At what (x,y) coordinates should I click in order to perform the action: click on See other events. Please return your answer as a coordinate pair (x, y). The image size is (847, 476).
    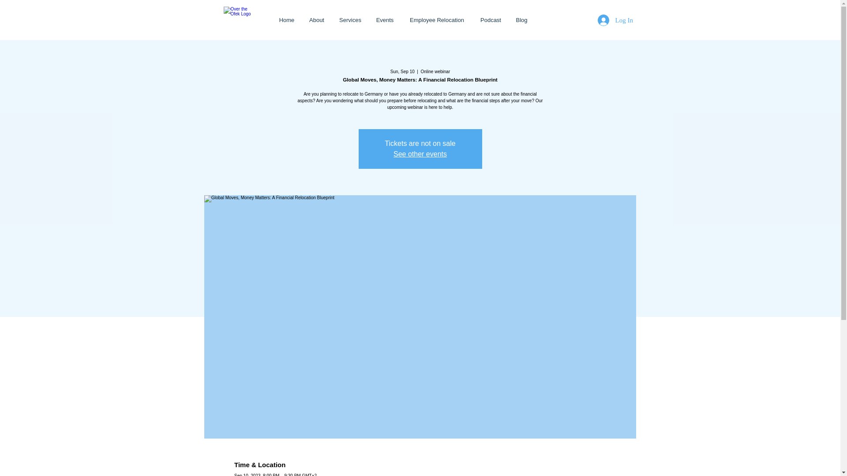
    Looking at the image, I should click on (420, 154).